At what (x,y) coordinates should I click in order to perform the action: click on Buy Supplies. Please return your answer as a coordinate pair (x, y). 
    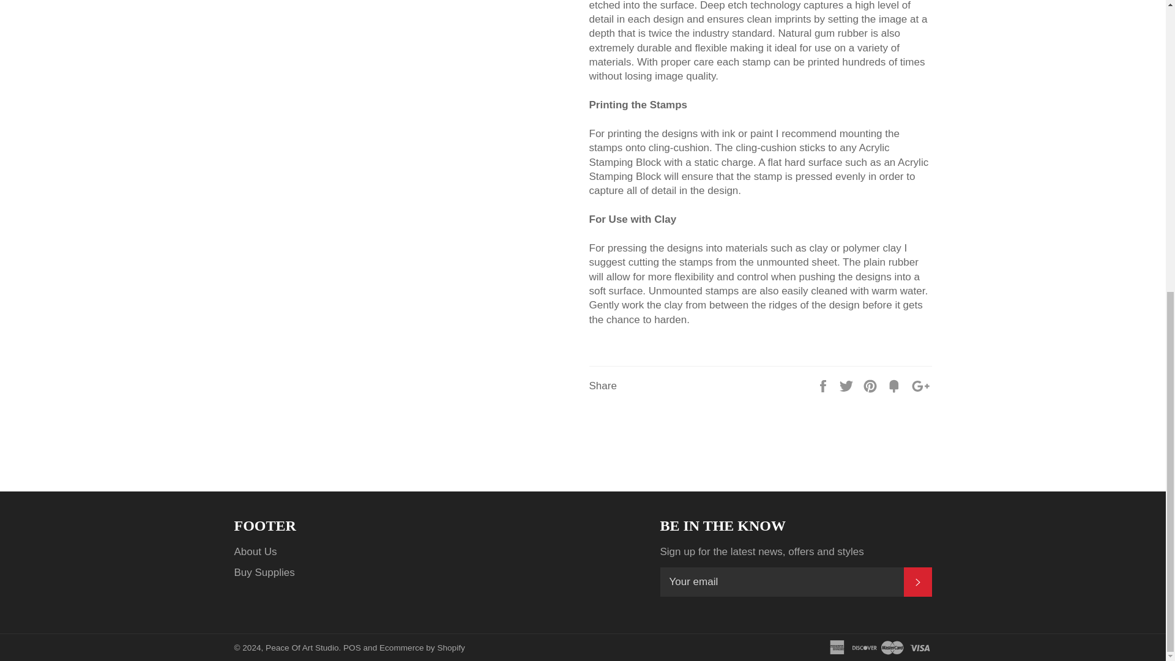
    Looking at the image, I should click on (264, 572).